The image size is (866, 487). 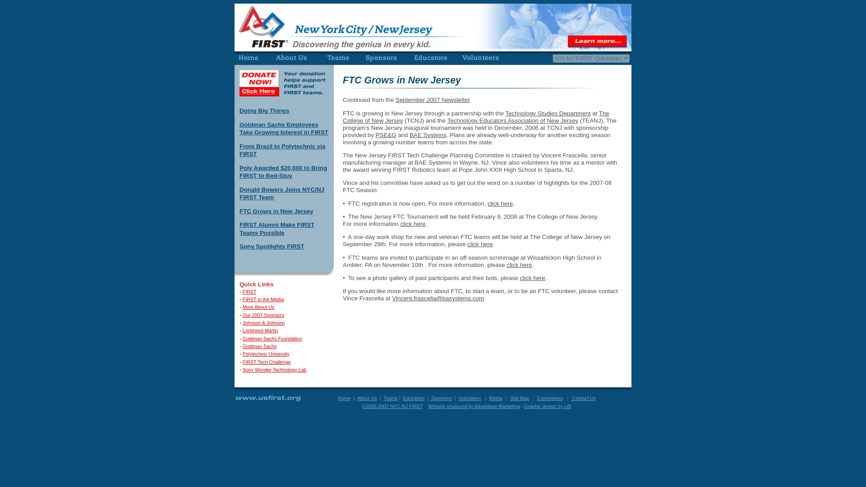 What do you see at coordinates (476, 117) in the screenshot?
I see `The College of New Jersey` at bounding box center [476, 117].